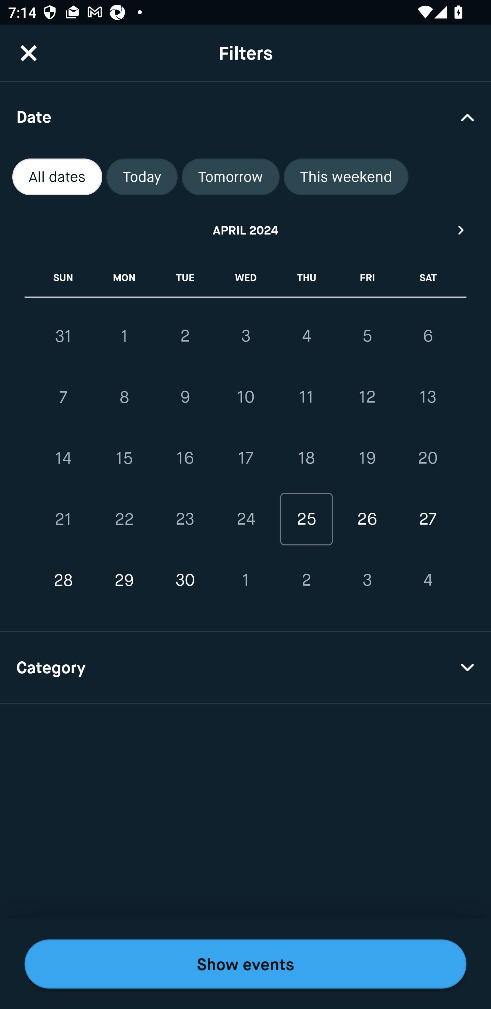 This screenshot has width=491, height=1009. What do you see at coordinates (245, 336) in the screenshot?
I see `3` at bounding box center [245, 336].